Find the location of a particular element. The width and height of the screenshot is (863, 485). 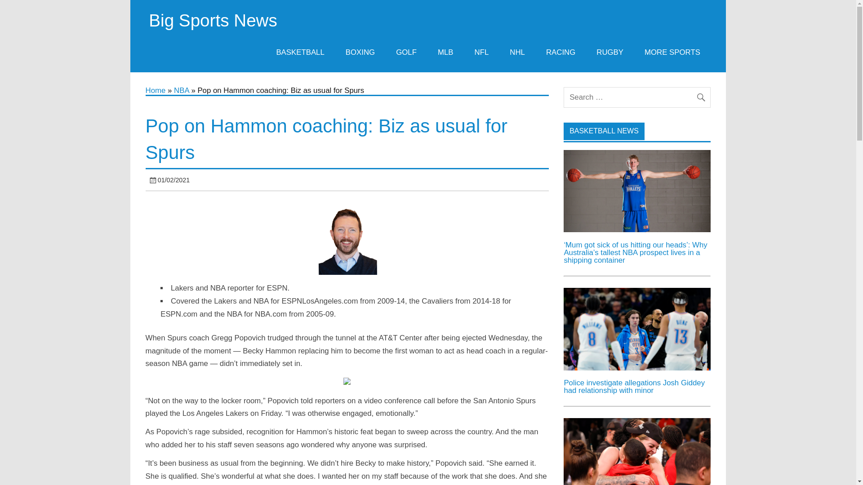

RUGBY is located at coordinates (610, 52).